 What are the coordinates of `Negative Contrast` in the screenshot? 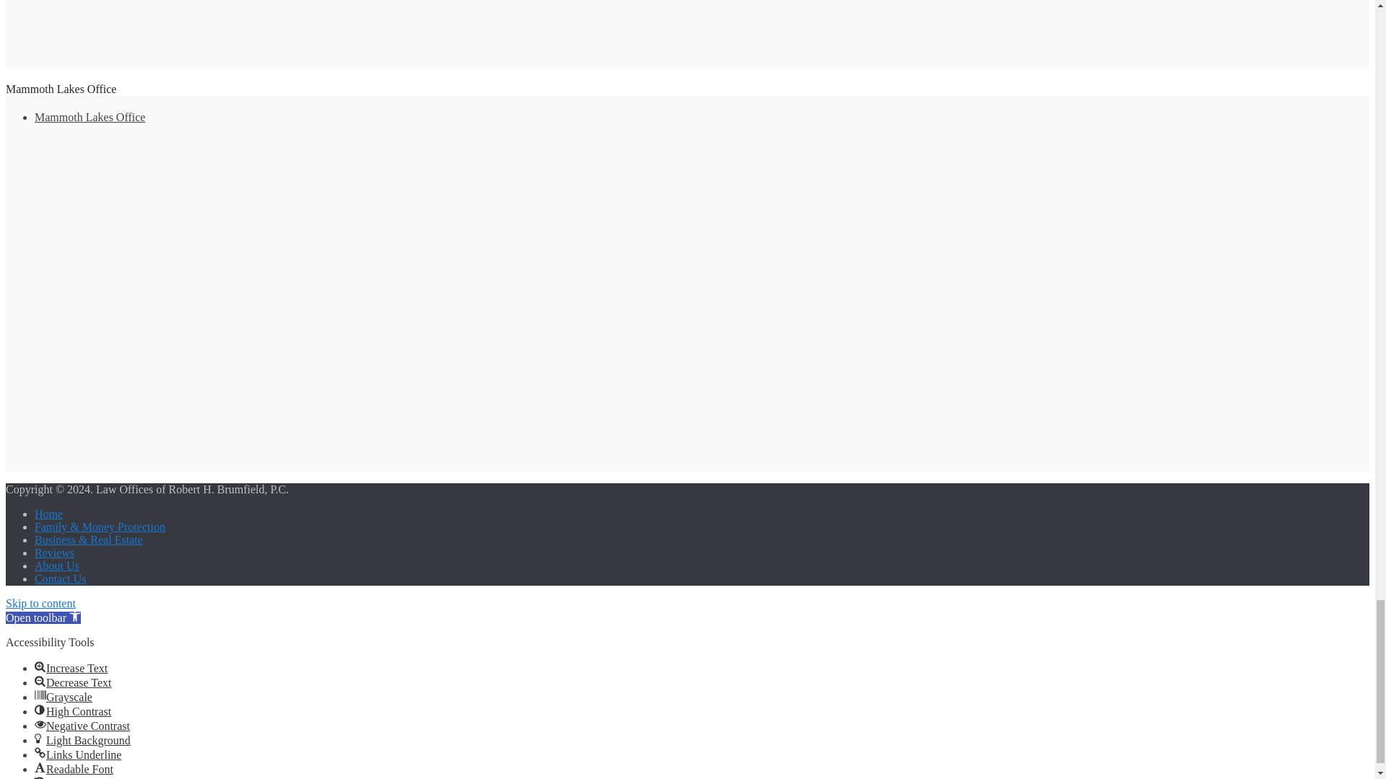 It's located at (40, 723).